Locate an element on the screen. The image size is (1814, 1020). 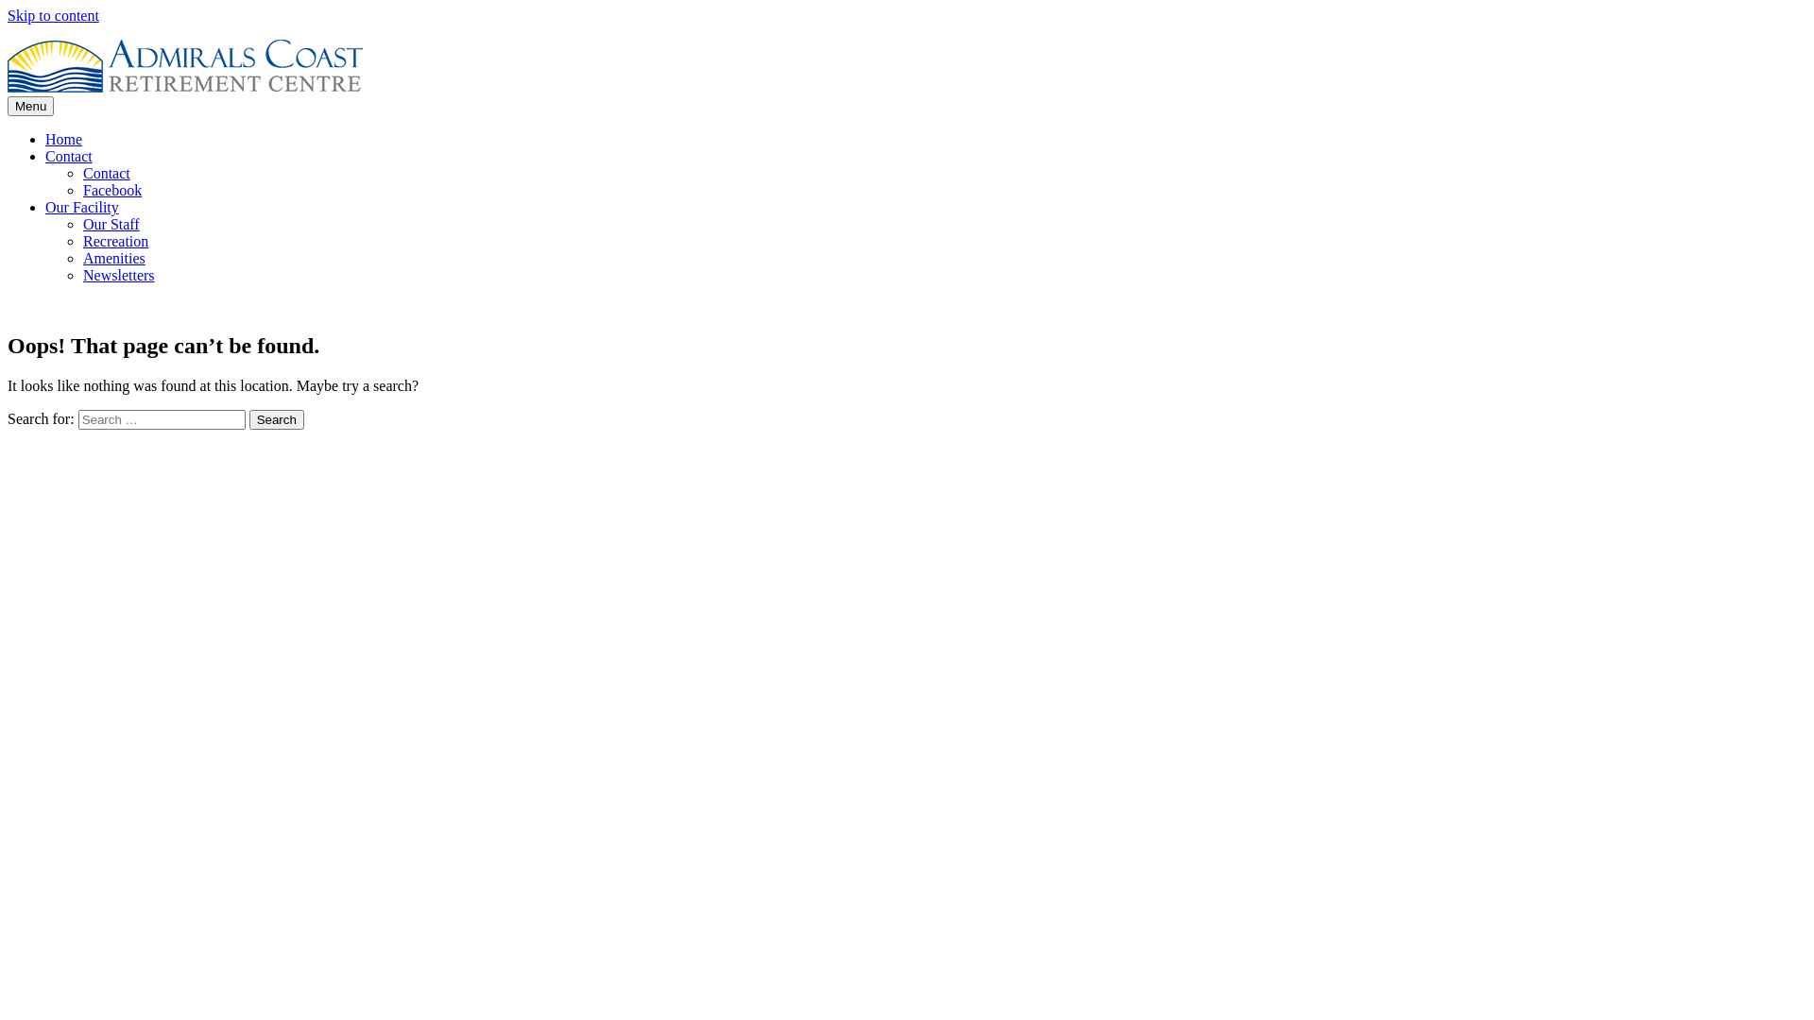
Menu is located at coordinates (30, 106).